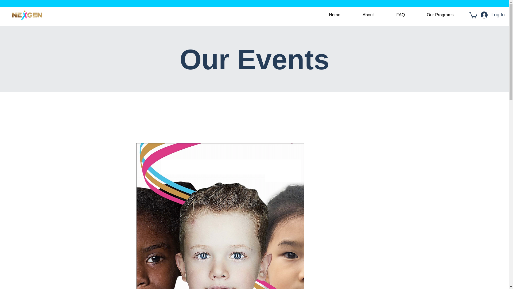  Describe the element at coordinates (368, 15) in the screenshot. I see `About` at that location.